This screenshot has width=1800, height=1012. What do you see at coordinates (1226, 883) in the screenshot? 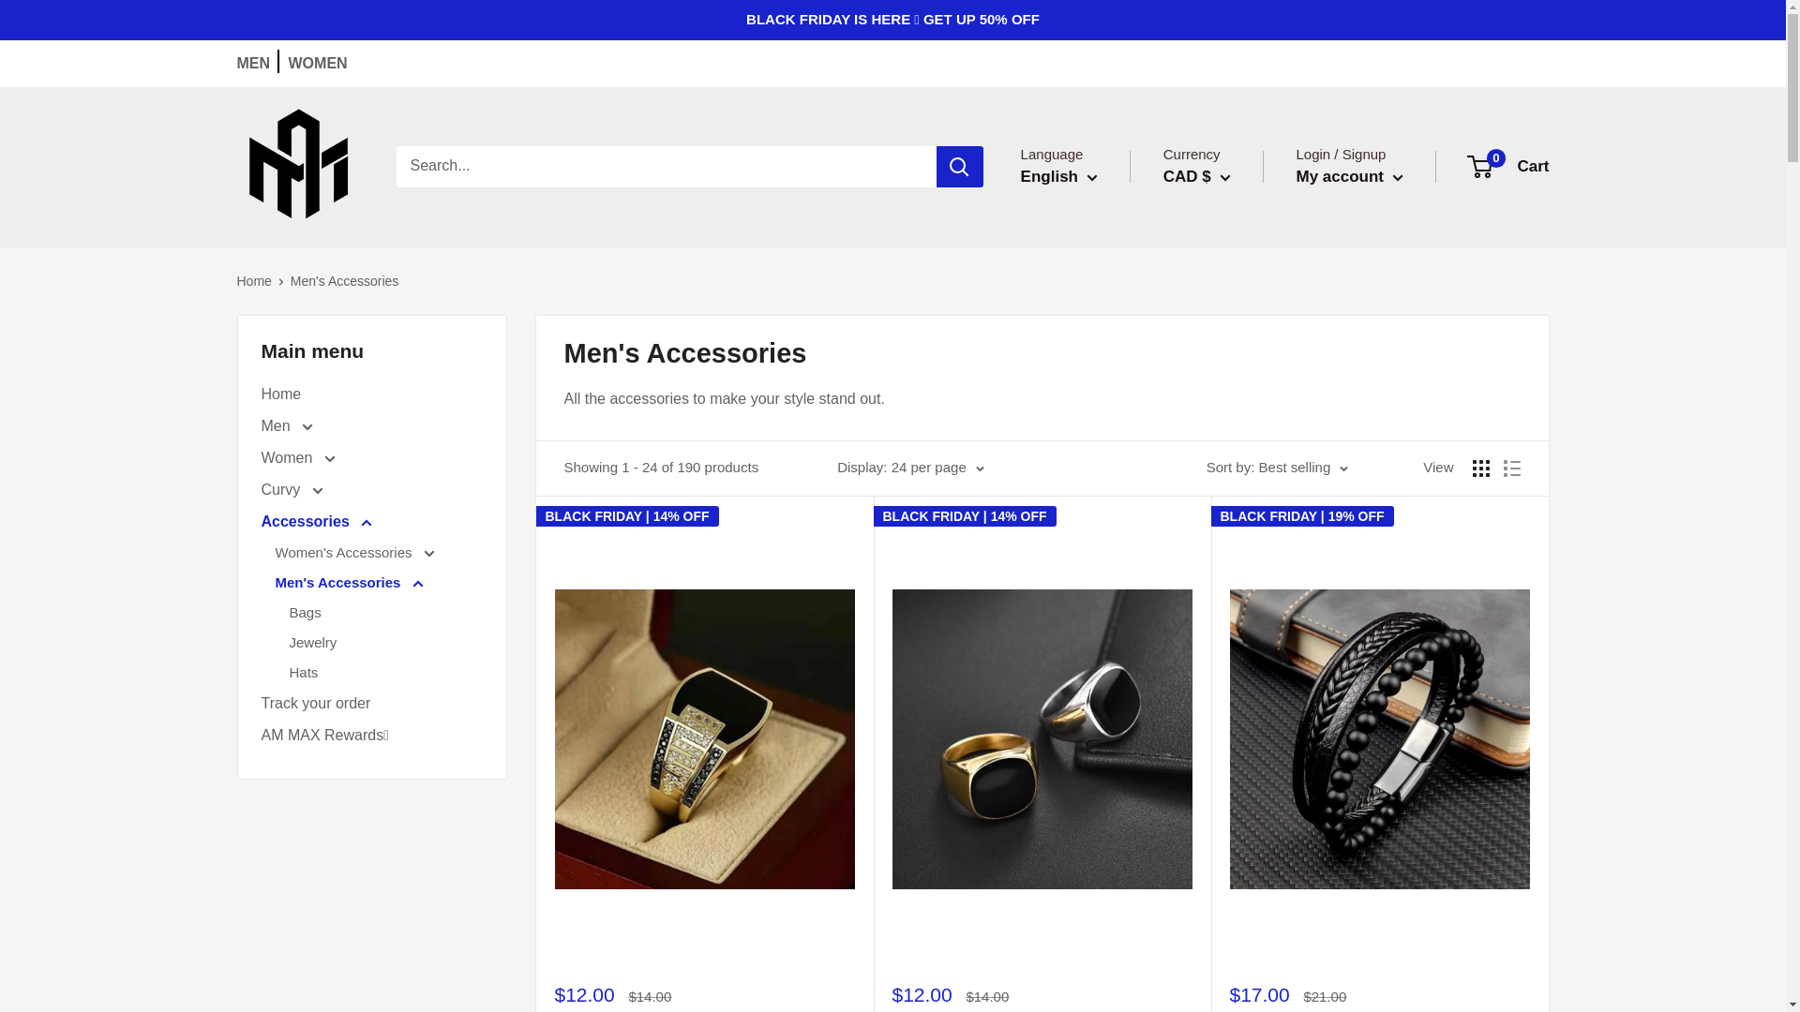
I see `BZD` at bounding box center [1226, 883].